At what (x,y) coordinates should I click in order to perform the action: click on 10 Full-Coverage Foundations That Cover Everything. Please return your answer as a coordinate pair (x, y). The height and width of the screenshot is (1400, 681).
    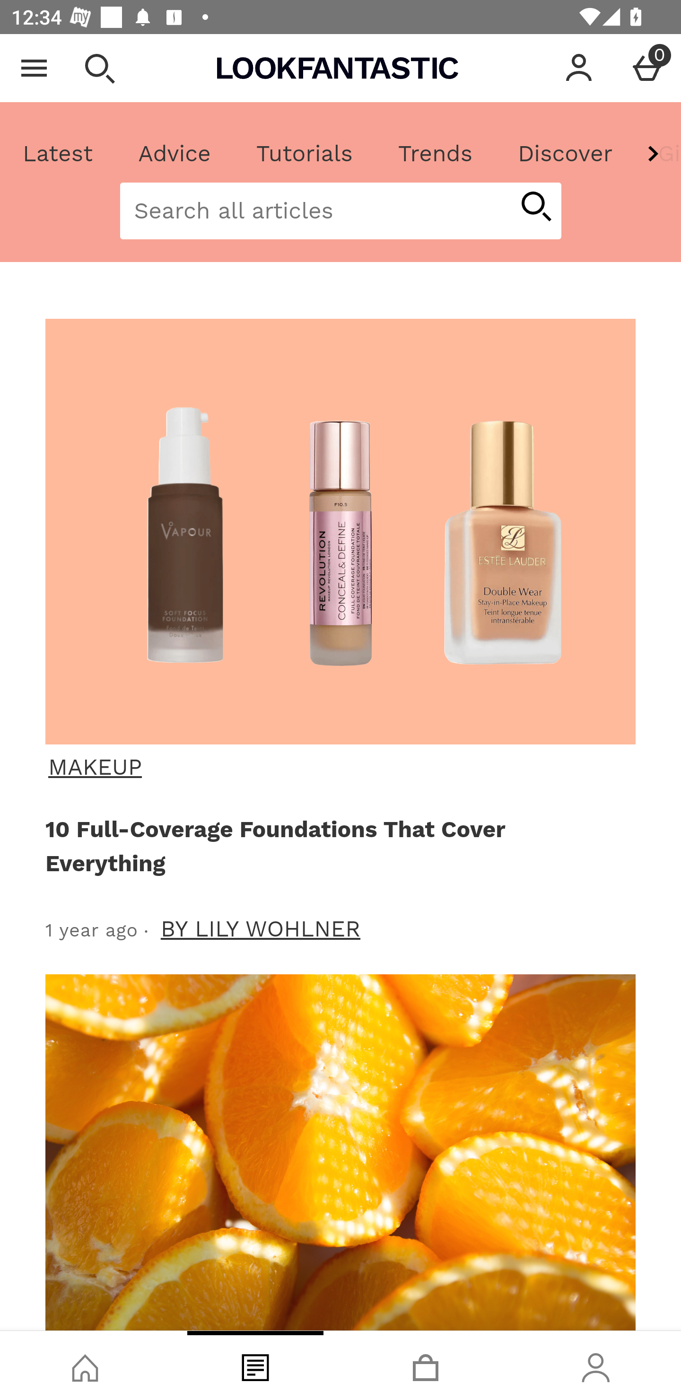
    Looking at the image, I should click on (337, 846).